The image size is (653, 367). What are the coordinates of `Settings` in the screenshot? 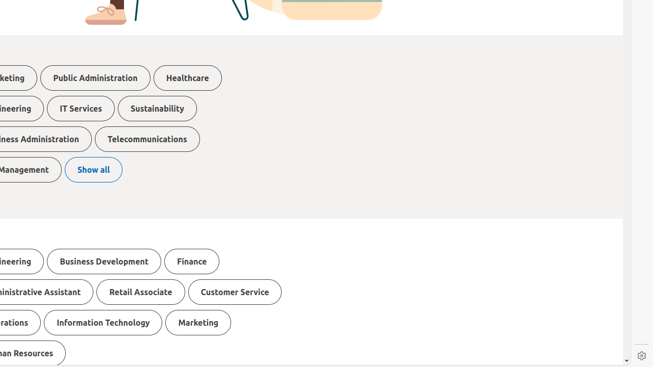 It's located at (642, 356).